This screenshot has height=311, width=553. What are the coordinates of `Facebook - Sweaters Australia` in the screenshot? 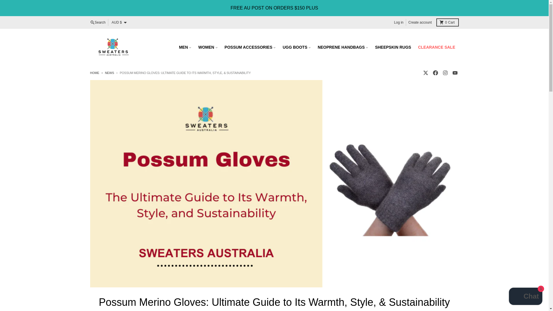 It's located at (94, 73).